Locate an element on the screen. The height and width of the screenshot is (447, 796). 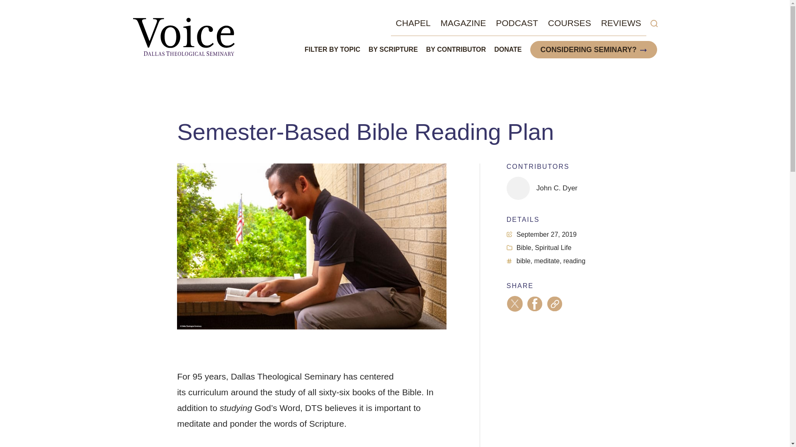
REVIEWS is located at coordinates (621, 23).